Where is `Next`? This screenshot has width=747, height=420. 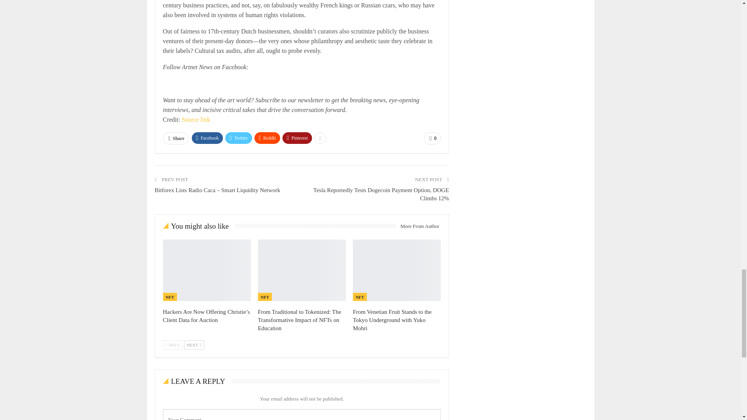
Next is located at coordinates (194, 345).